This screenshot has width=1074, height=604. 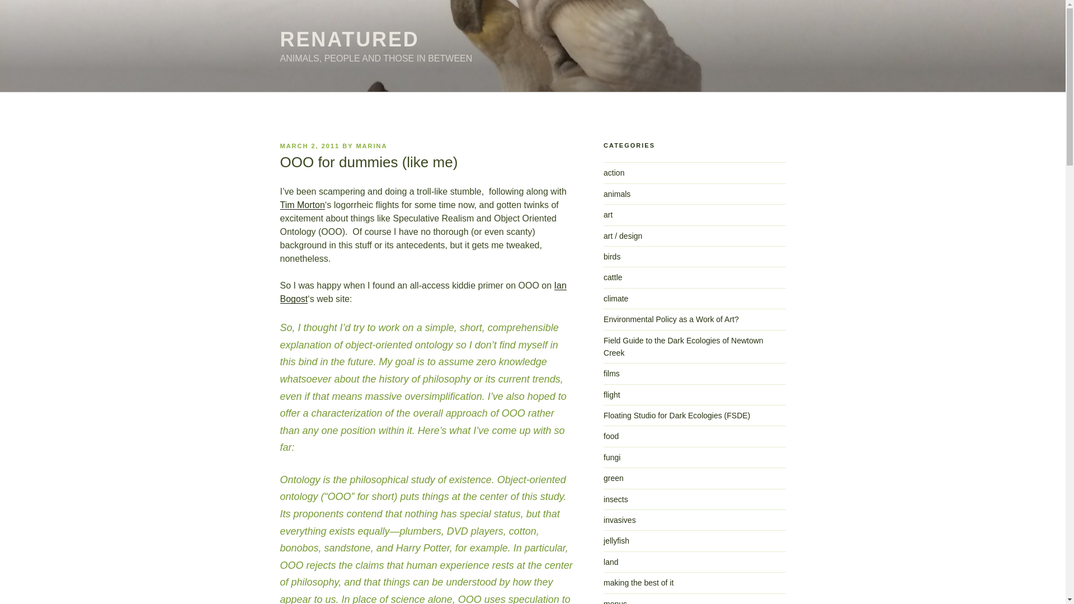 What do you see at coordinates (422, 292) in the screenshot?
I see `Ian Bogost` at bounding box center [422, 292].